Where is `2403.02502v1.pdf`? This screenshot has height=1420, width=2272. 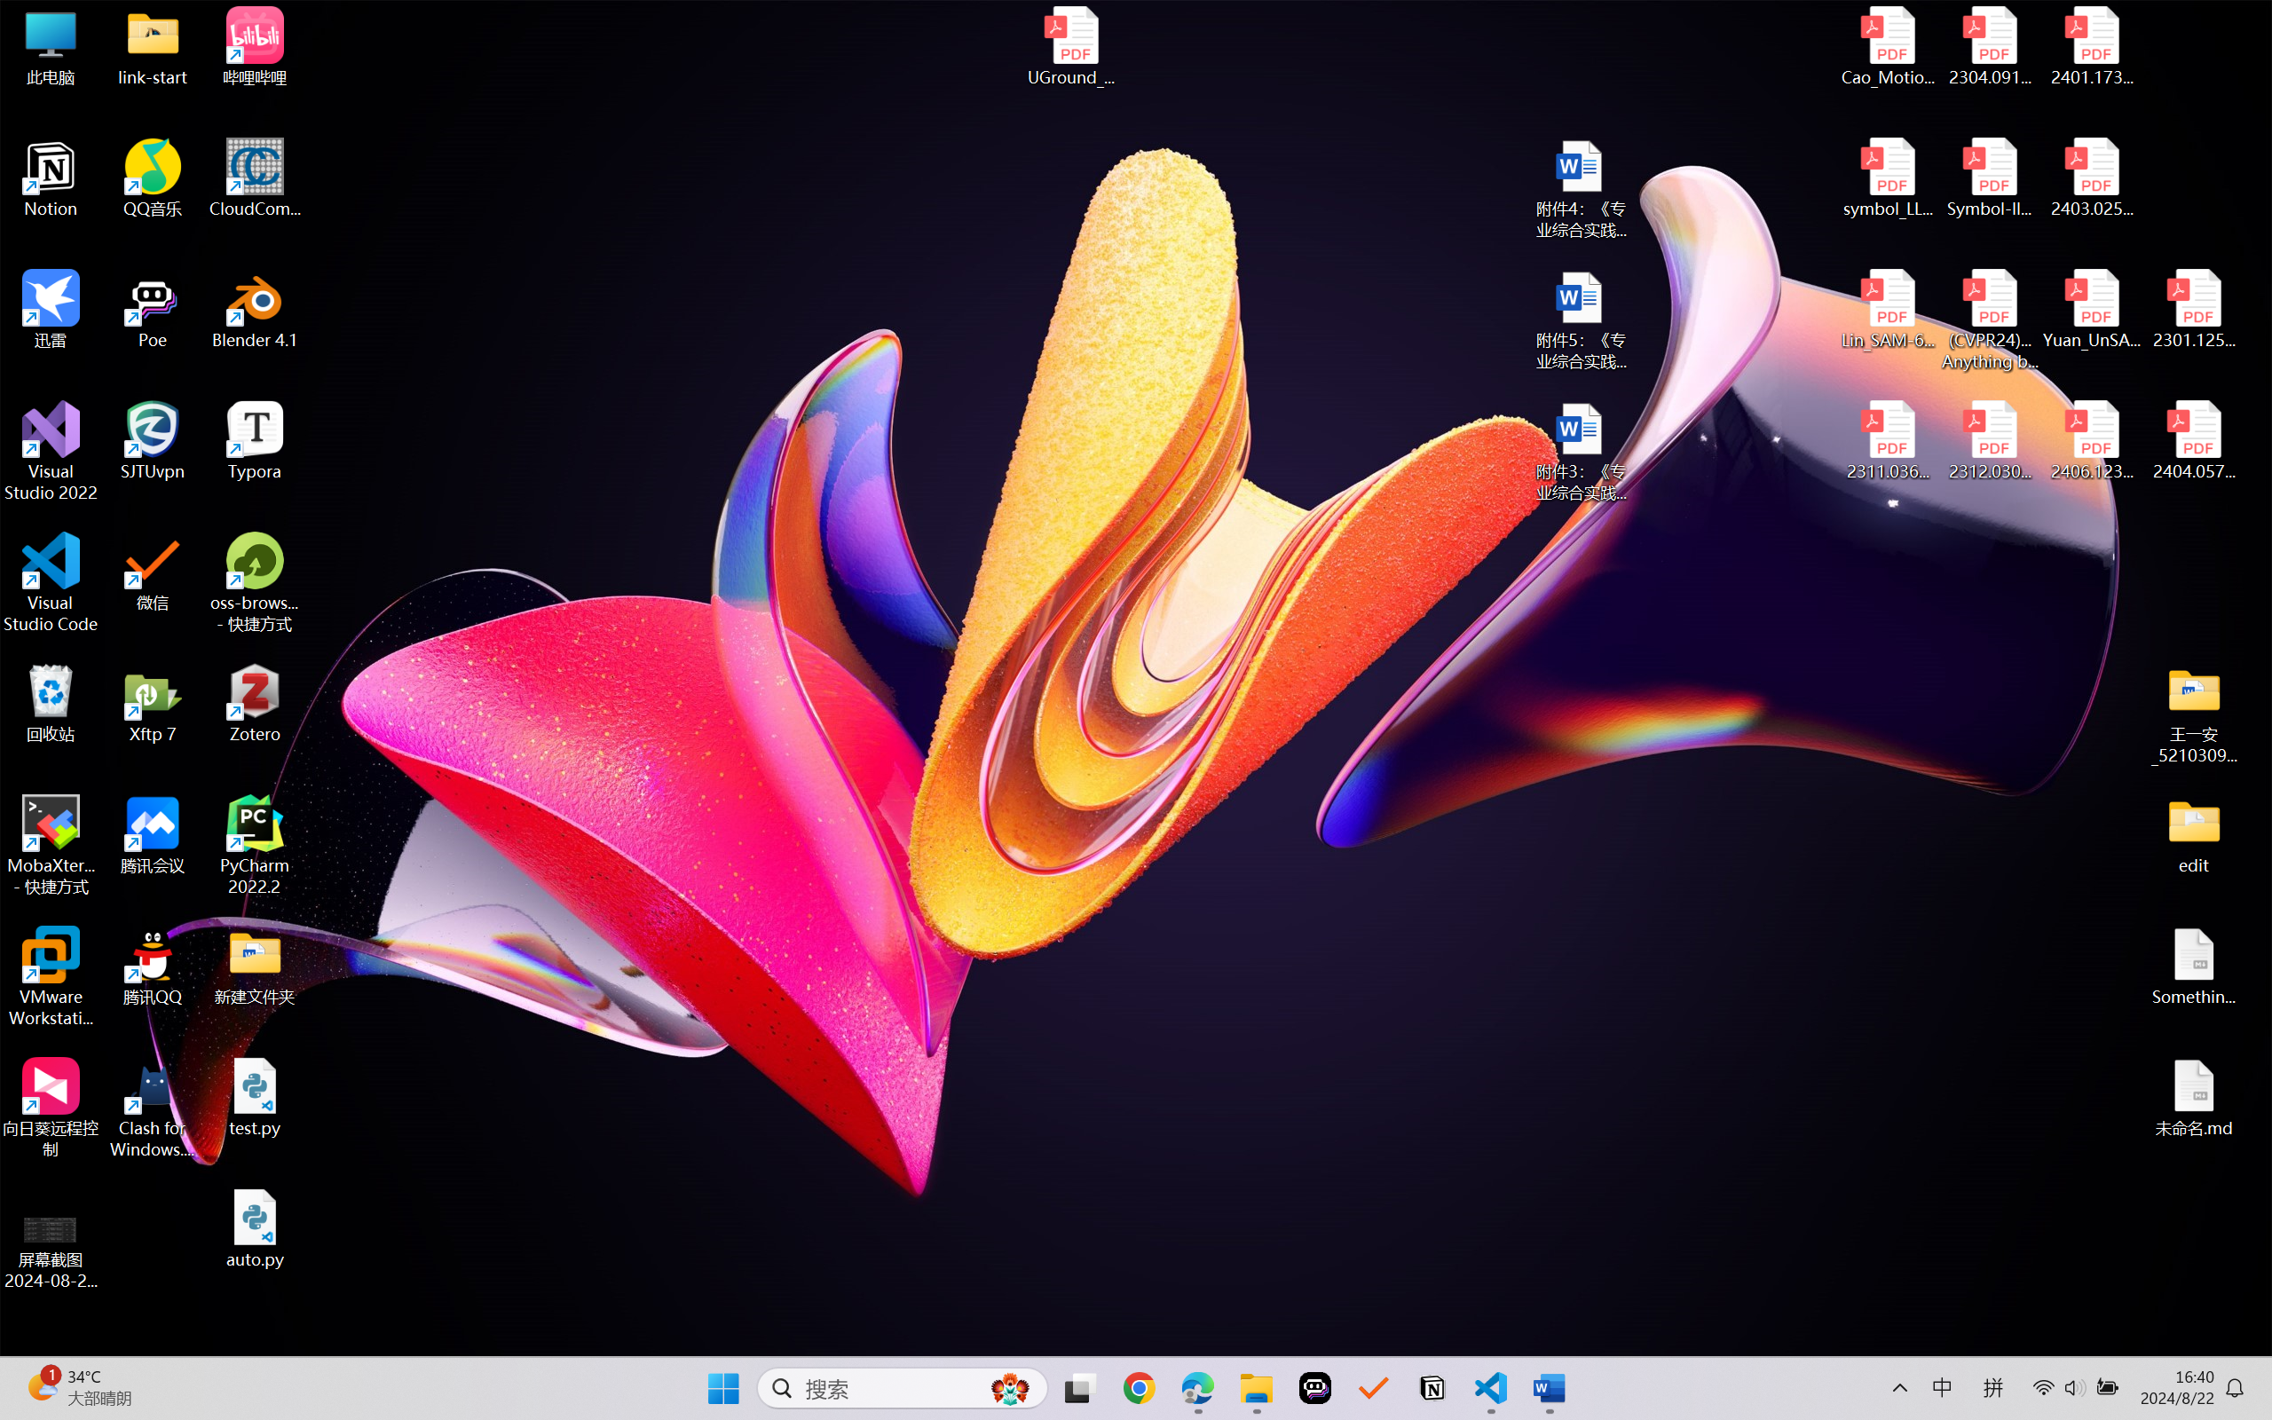
2403.02502v1.pdf is located at coordinates (2091, 178).